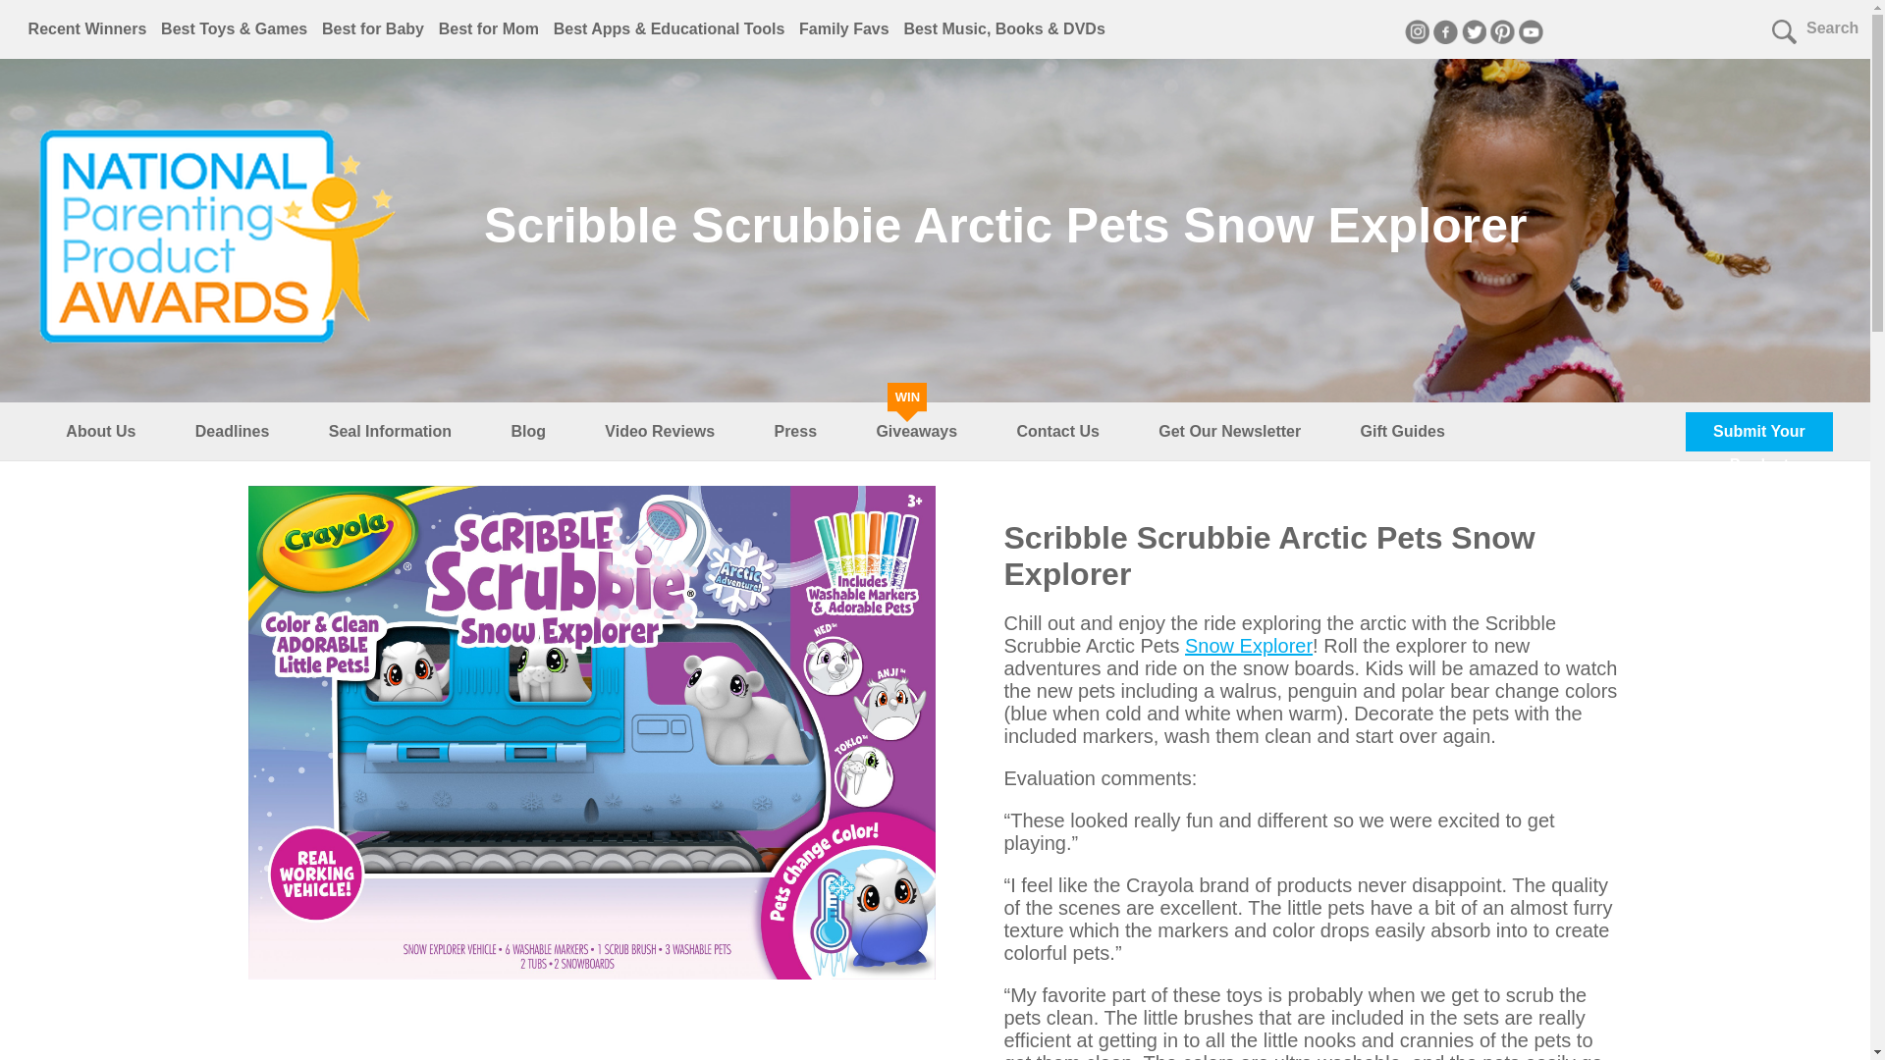 Image resolution: width=1885 pixels, height=1060 pixels. Describe the element at coordinates (489, 27) in the screenshot. I see `Best for Mom` at that location.